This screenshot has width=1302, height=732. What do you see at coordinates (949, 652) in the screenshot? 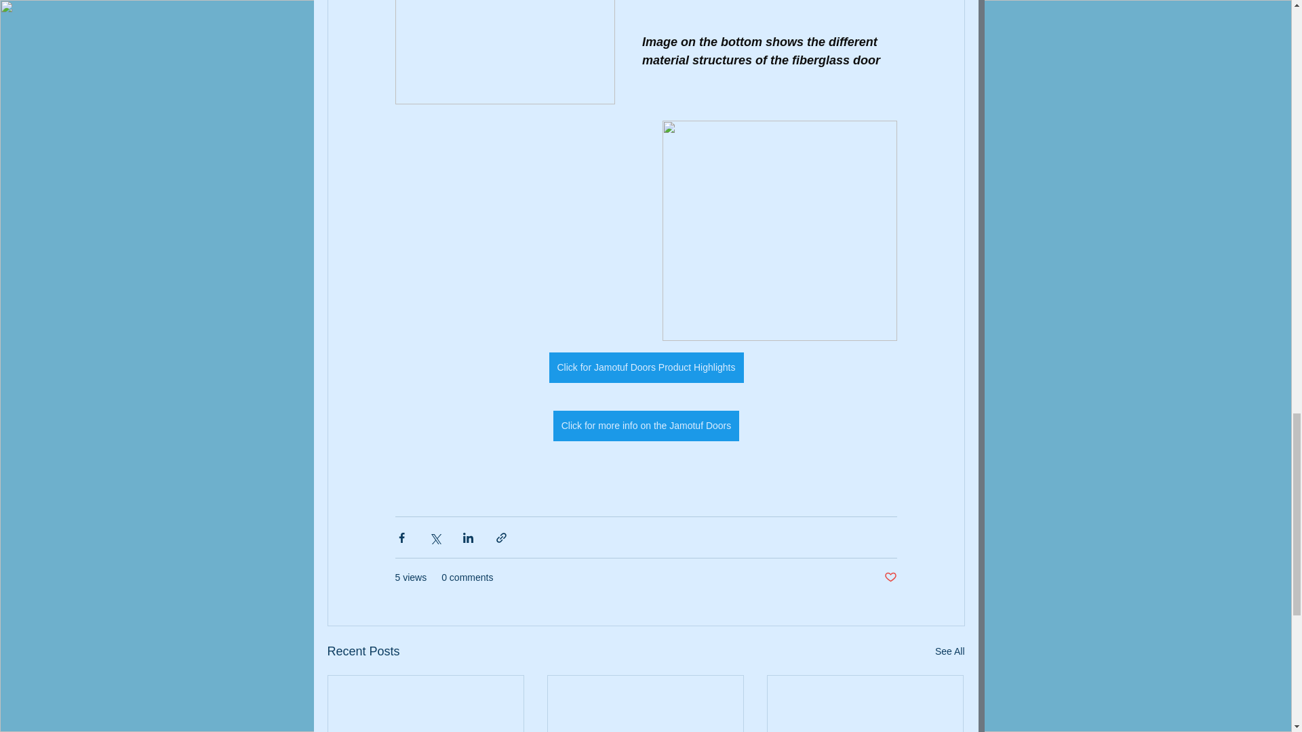
I see `See All` at bounding box center [949, 652].